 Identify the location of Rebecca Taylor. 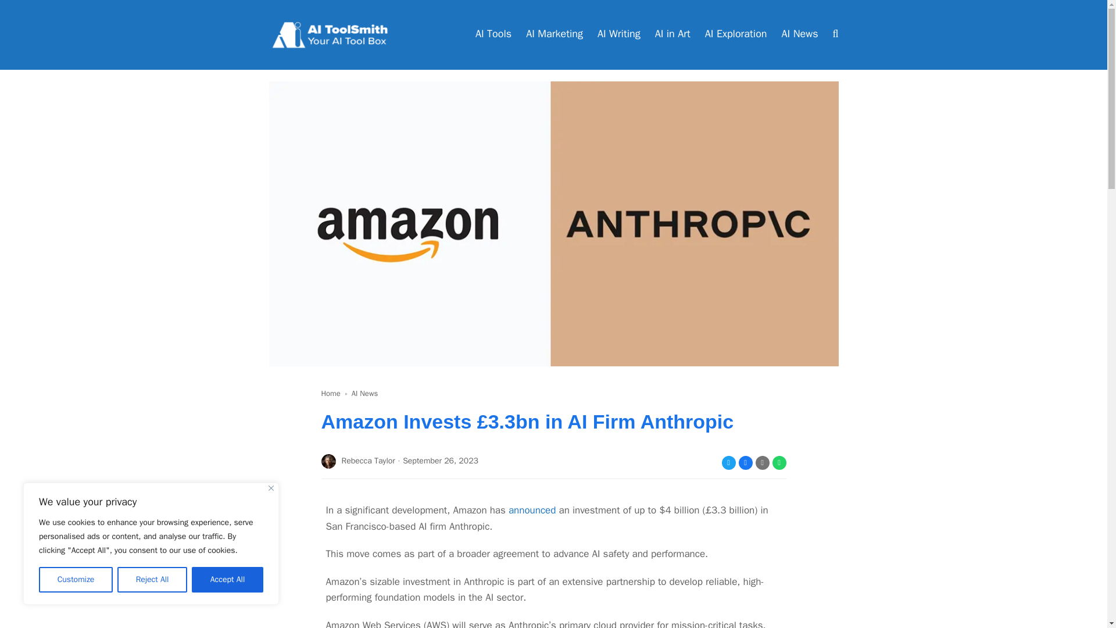
(358, 461).